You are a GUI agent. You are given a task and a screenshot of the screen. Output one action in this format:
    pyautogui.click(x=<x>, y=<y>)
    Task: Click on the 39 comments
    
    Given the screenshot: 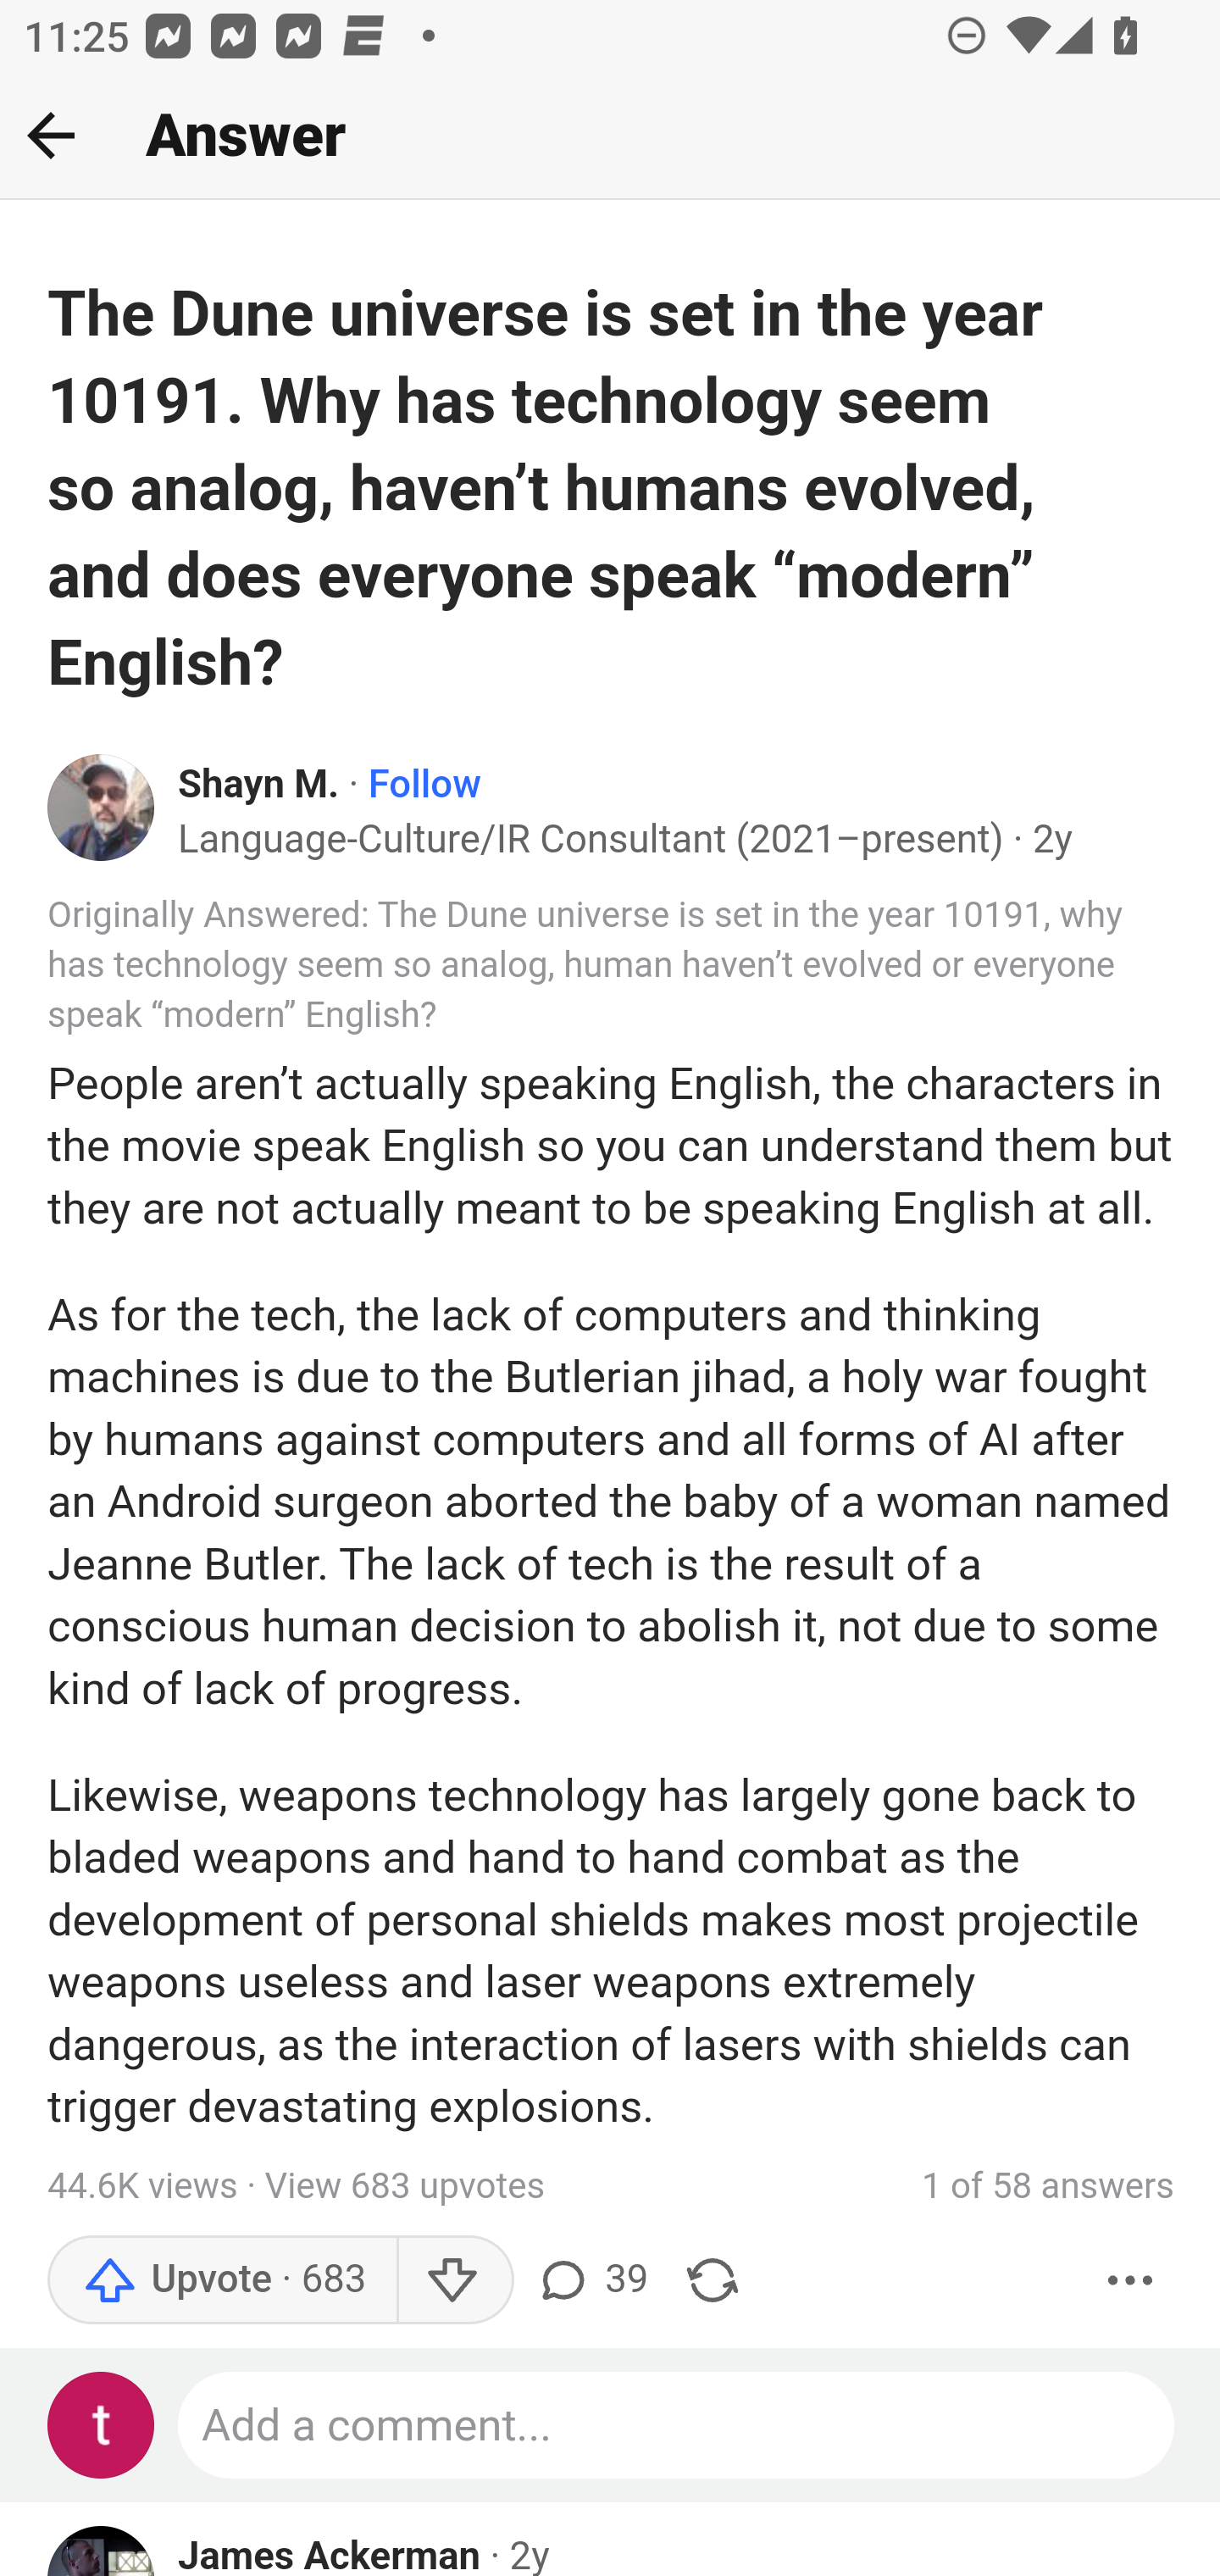 What is the action you would take?
    pyautogui.click(x=591, y=2279)
    